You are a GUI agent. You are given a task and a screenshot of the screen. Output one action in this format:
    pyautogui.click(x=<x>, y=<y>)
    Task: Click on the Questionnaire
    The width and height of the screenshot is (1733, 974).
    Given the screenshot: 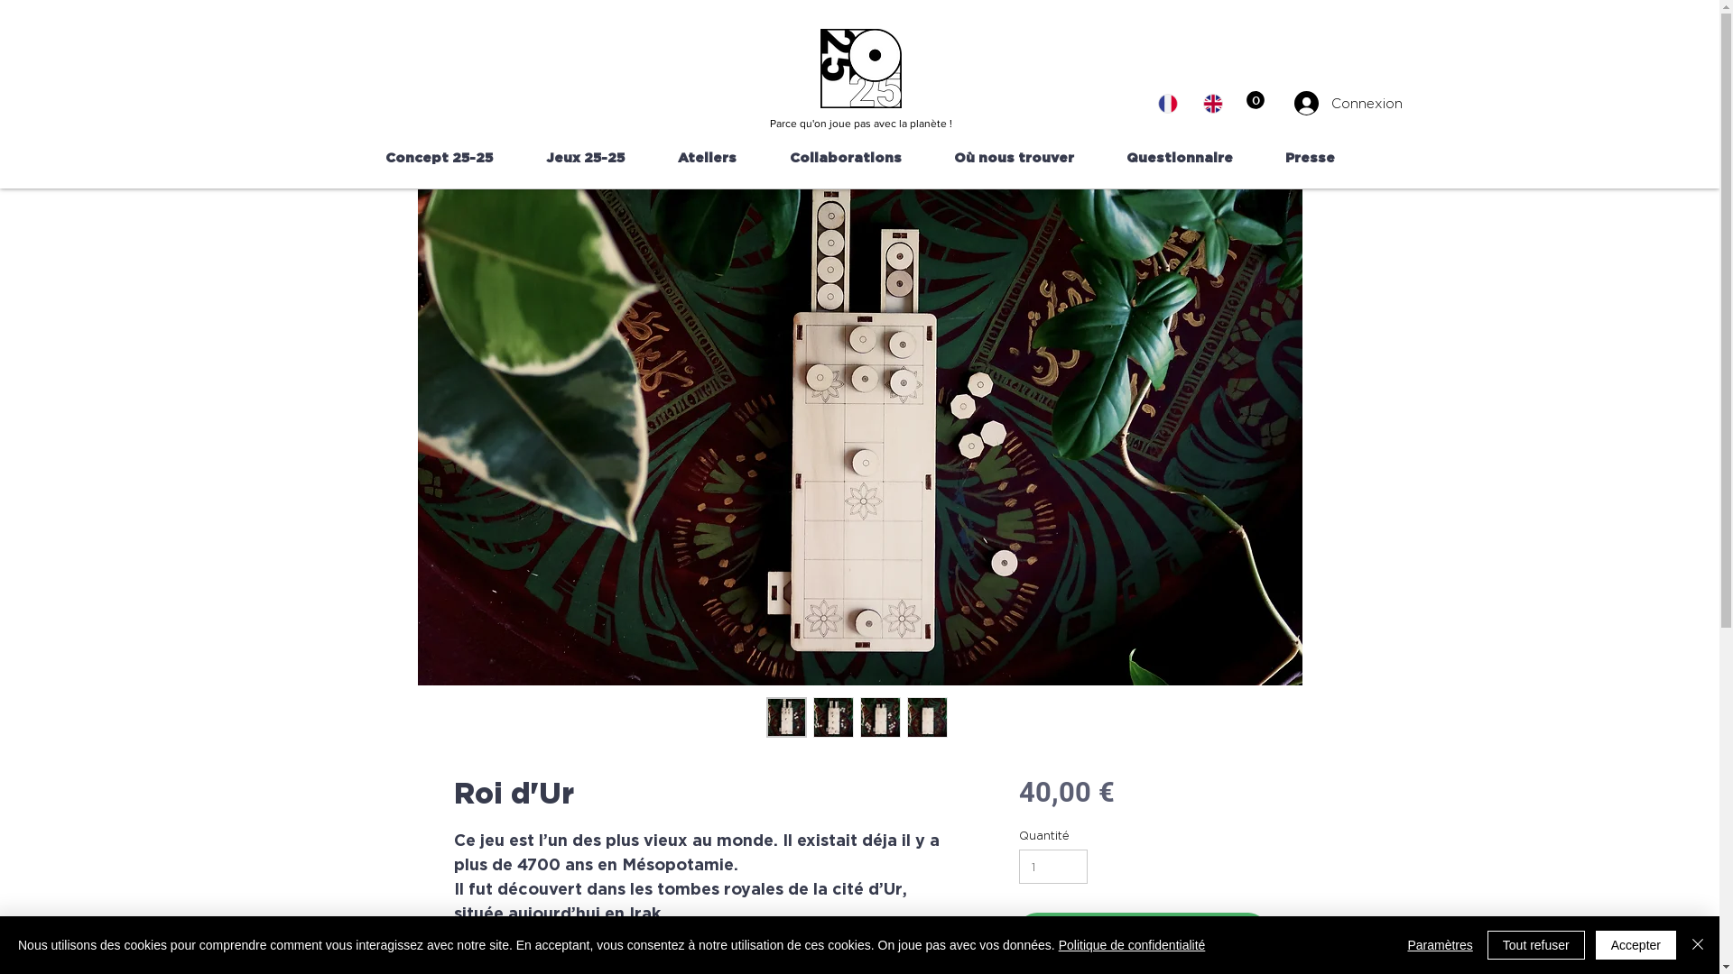 What is the action you would take?
    pyautogui.click(x=1179, y=158)
    